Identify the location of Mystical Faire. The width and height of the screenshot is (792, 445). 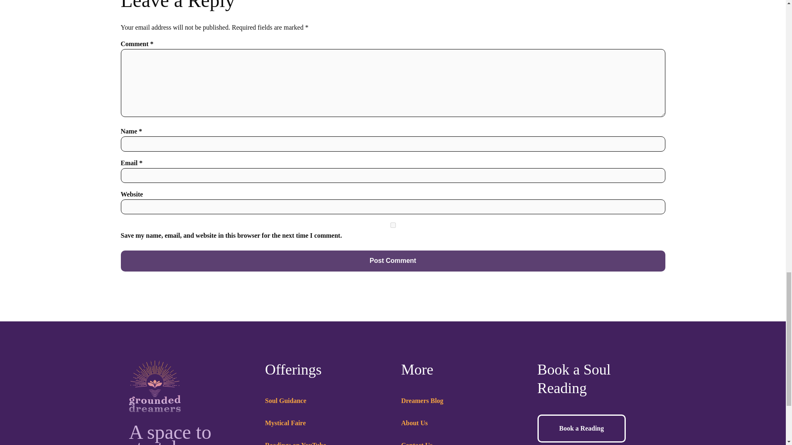
(285, 423).